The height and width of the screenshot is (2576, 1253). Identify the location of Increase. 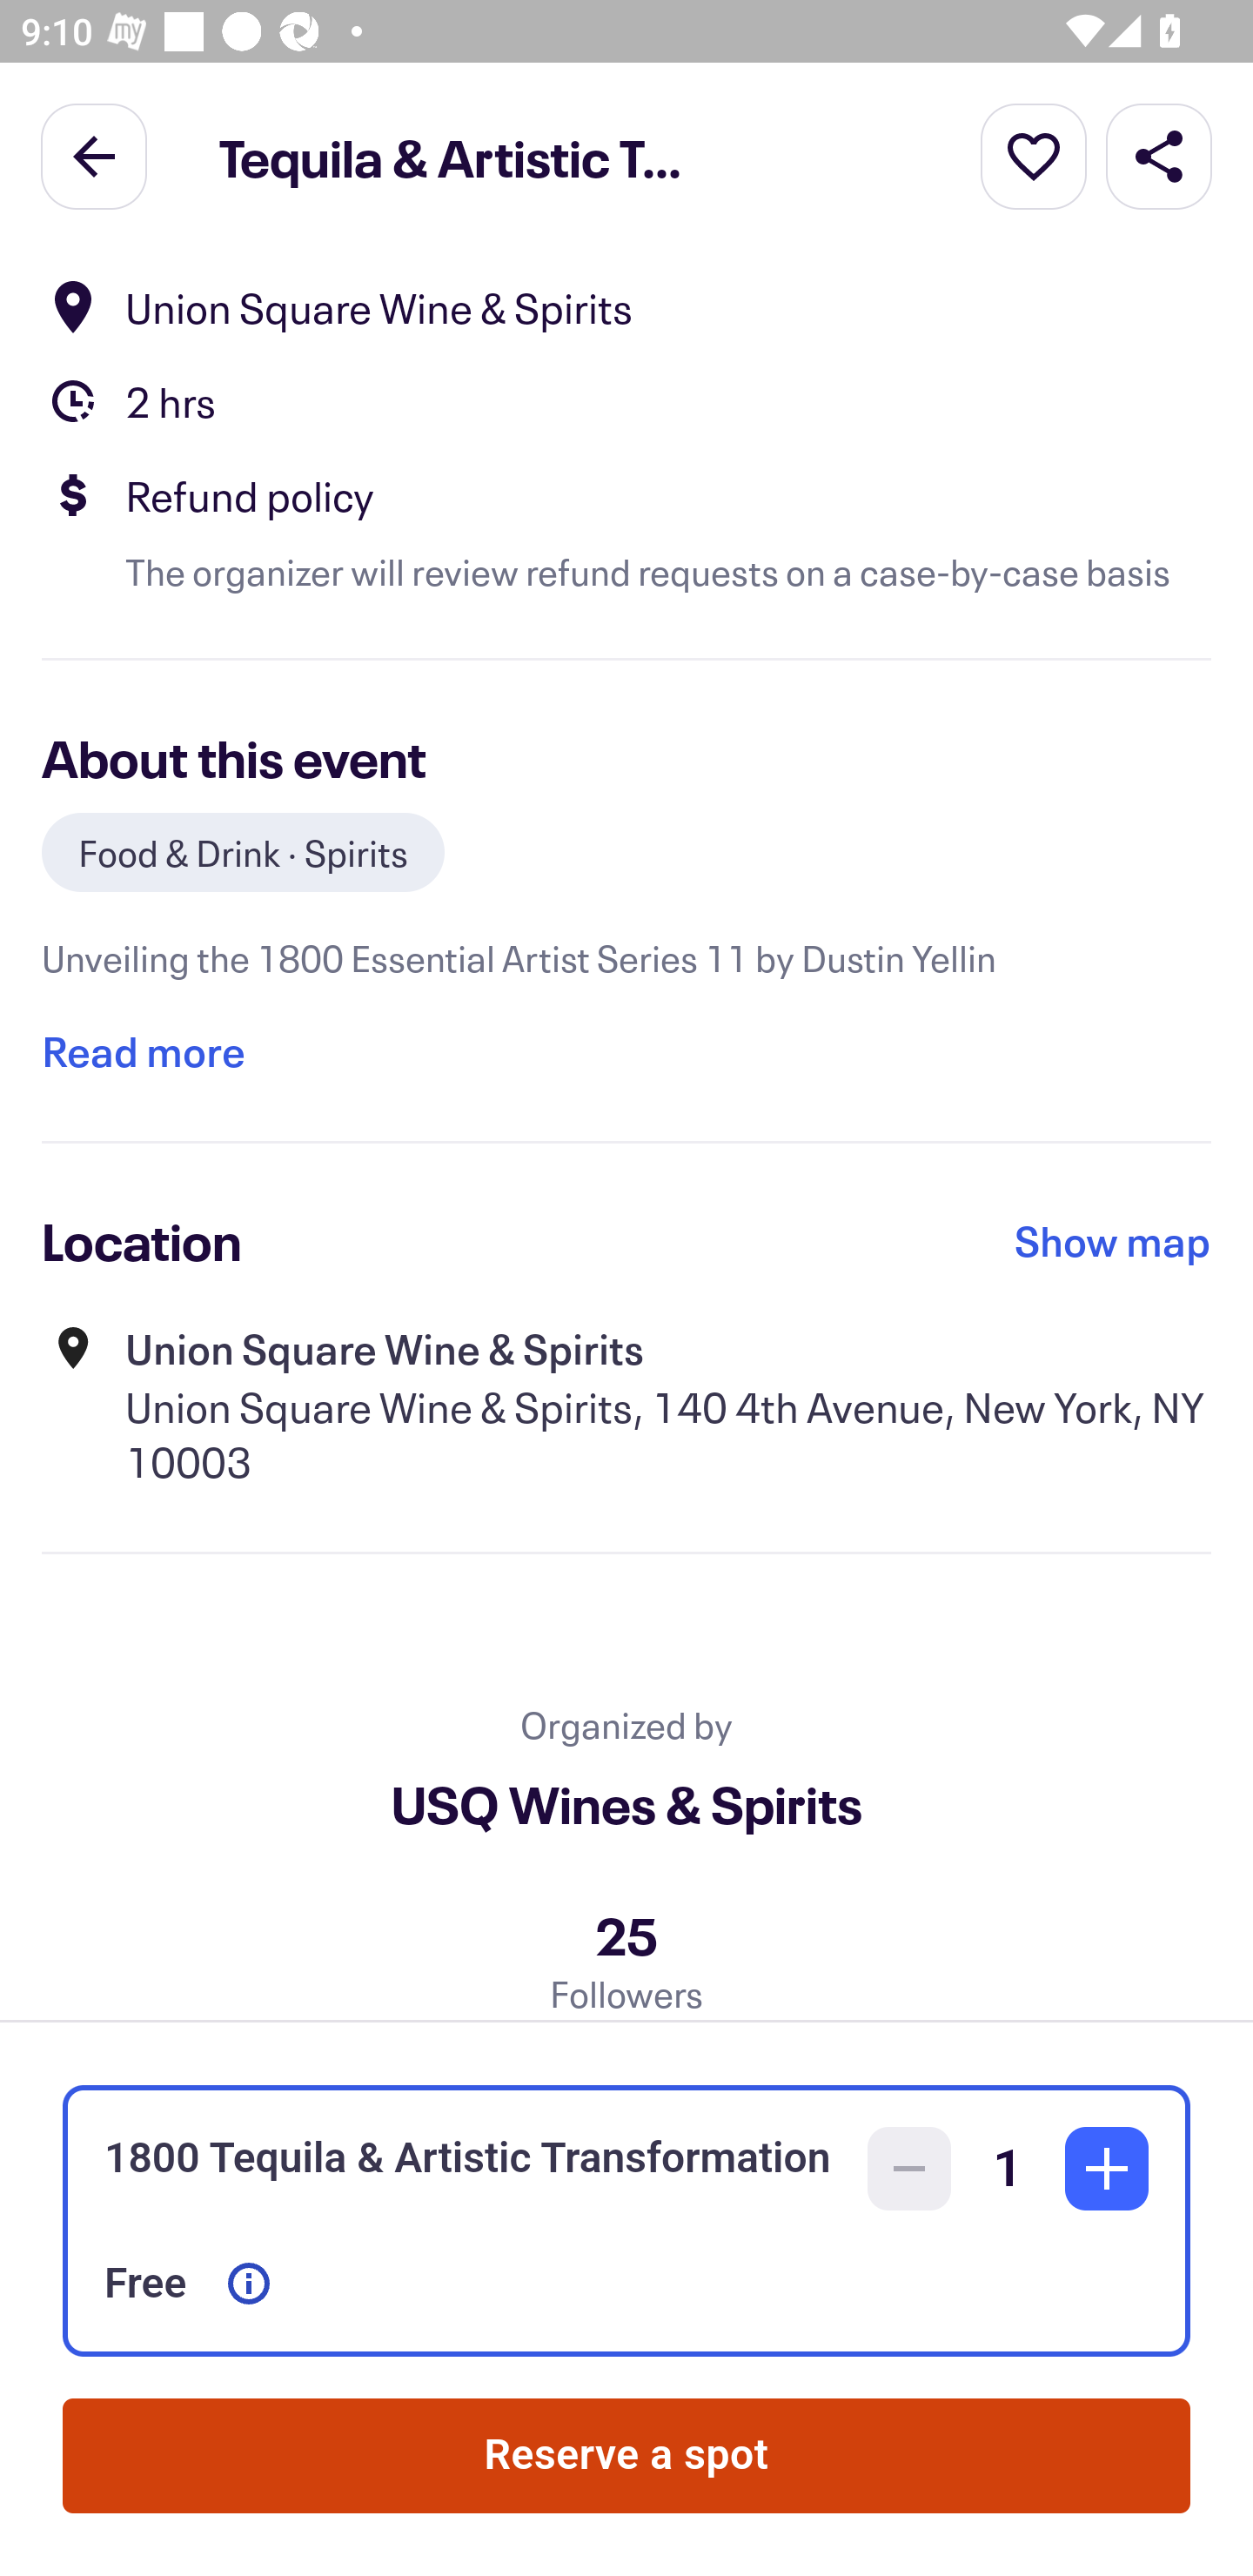
(1107, 2169).